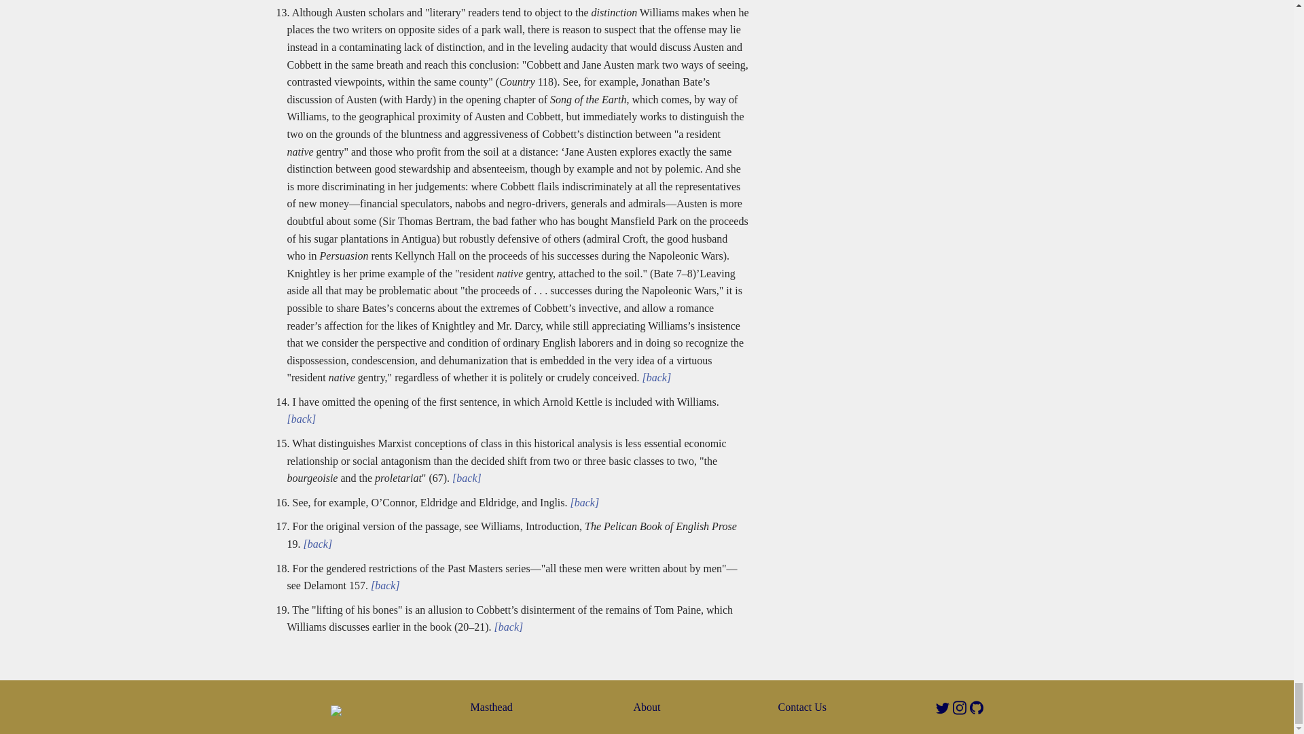  What do you see at coordinates (583, 503) in the screenshot?
I see `Go back to text` at bounding box center [583, 503].